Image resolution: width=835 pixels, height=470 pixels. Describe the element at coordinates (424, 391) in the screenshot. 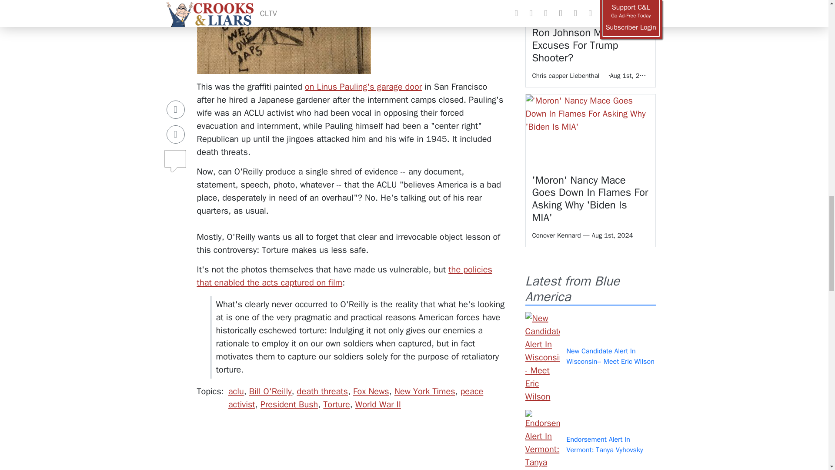

I see `New York Times` at that location.